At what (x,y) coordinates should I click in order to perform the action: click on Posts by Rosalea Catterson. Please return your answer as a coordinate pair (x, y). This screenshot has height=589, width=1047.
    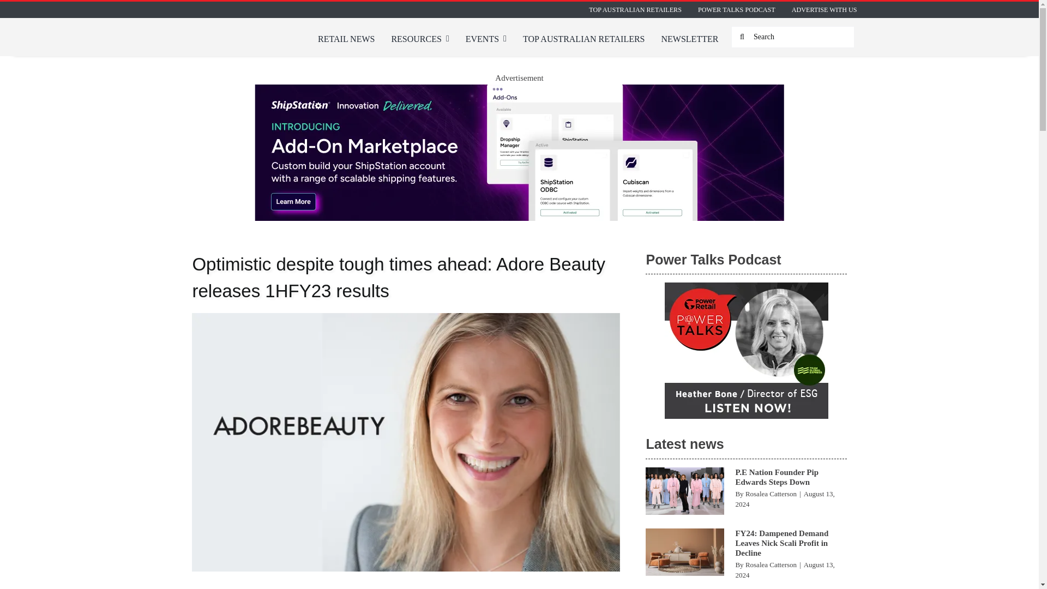
    Looking at the image, I should click on (771, 565).